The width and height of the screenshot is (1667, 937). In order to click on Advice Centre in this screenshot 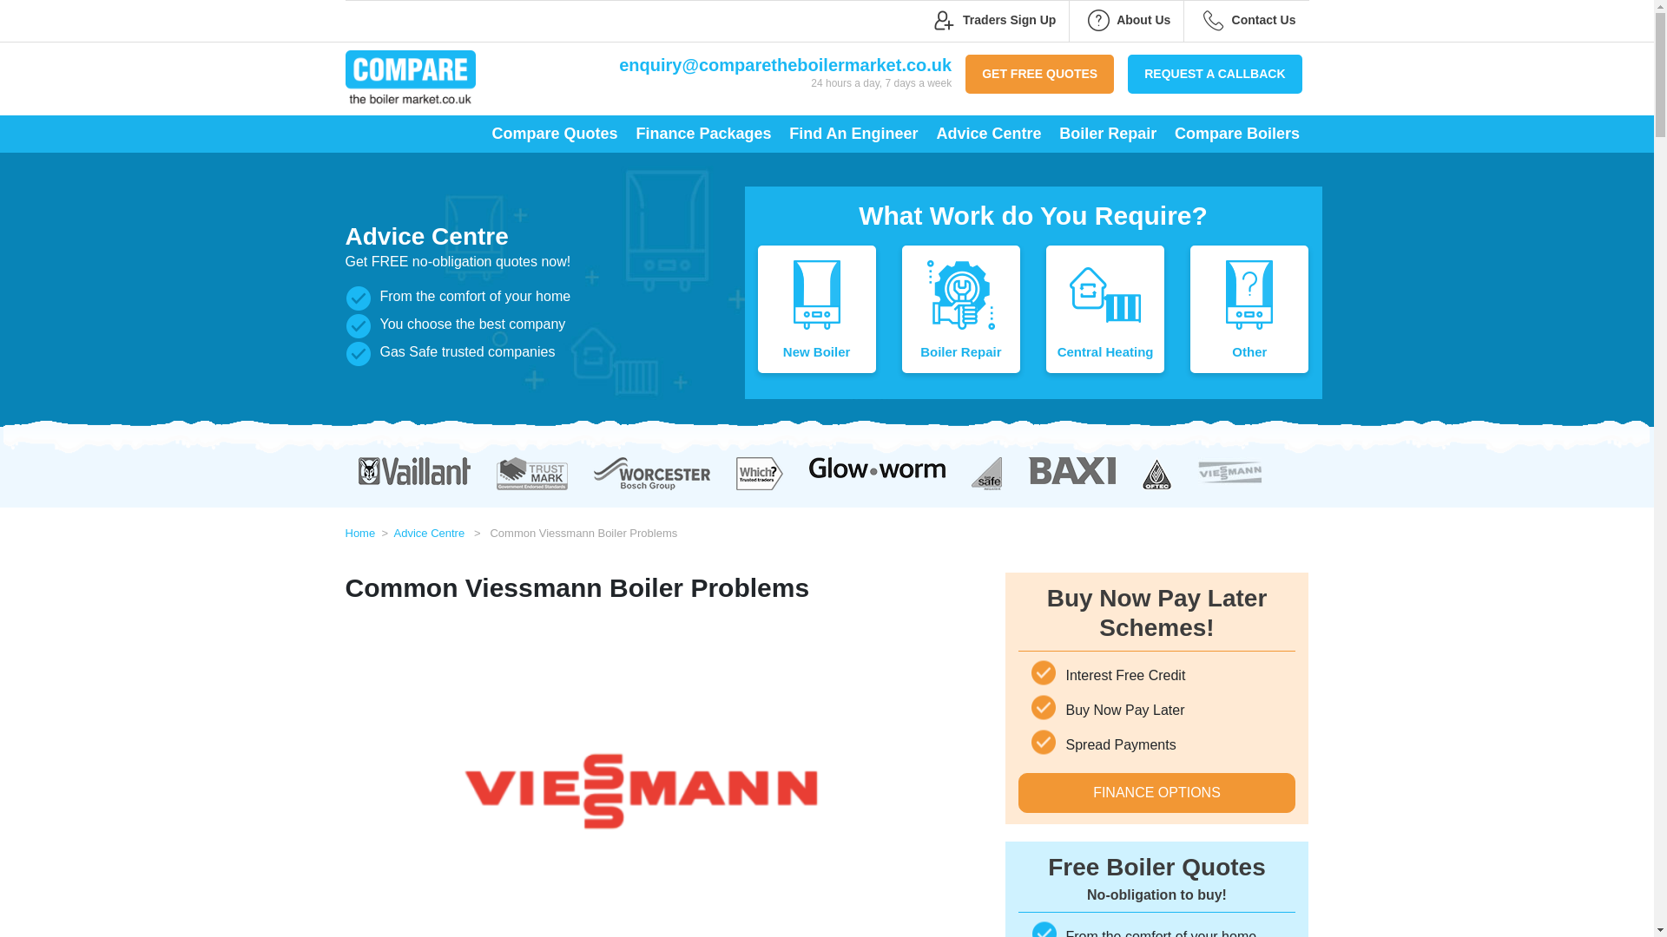, I will do `click(988, 134)`.